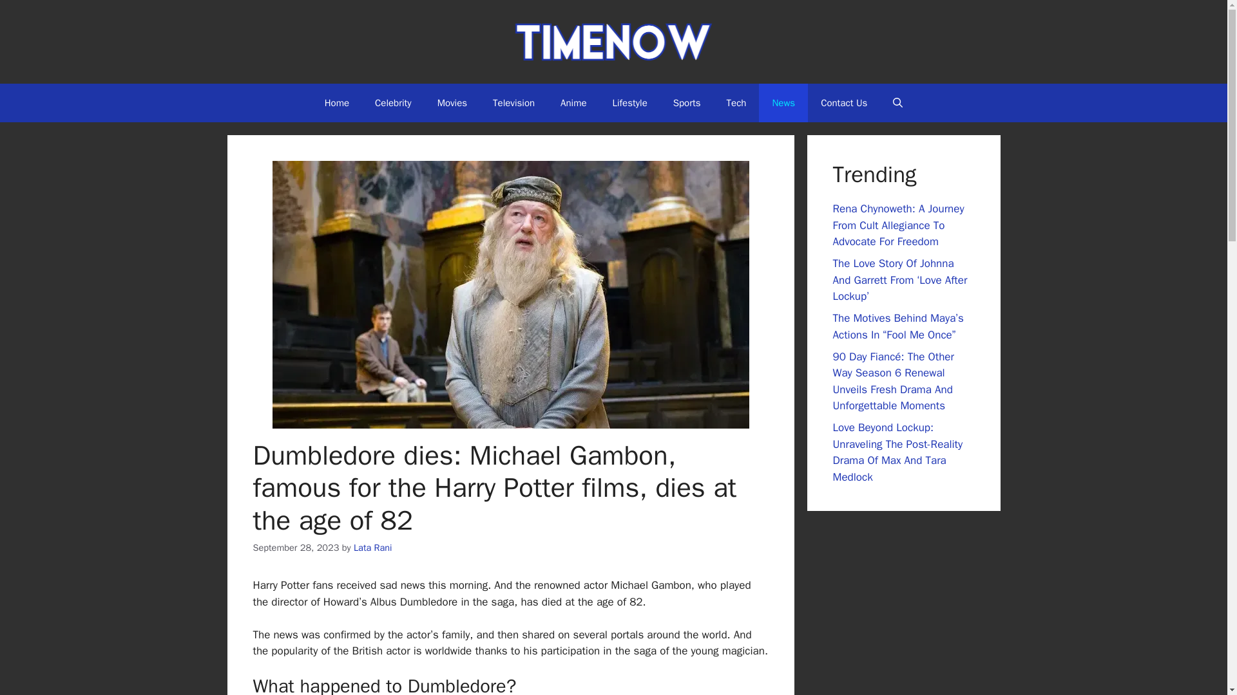 The image size is (1237, 695). Describe the element at coordinates (736, 103) in the screenshot. I see `Tech` at that location.